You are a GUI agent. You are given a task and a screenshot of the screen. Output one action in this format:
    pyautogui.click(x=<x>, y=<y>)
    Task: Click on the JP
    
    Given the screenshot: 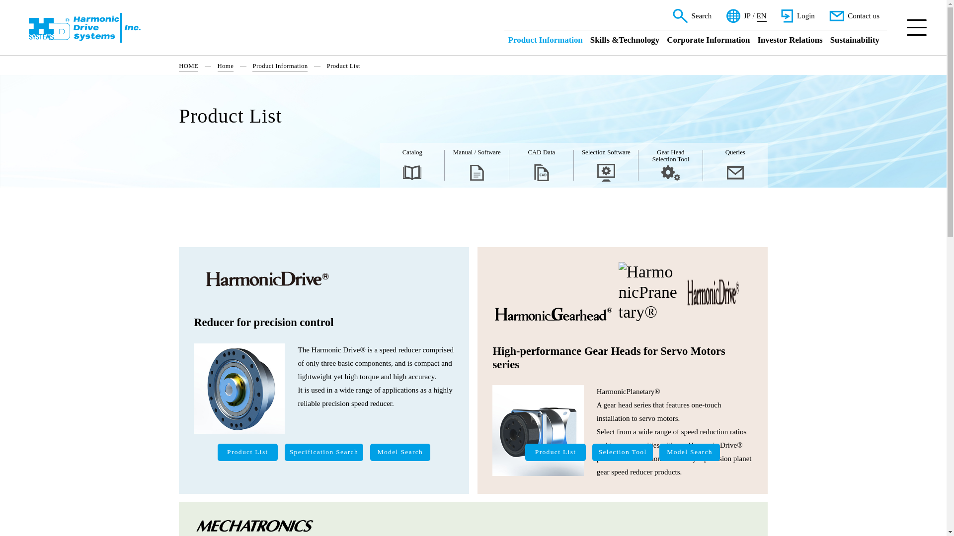 What is the action you would take?
    pyautogui.click(x=747, y=16)
    